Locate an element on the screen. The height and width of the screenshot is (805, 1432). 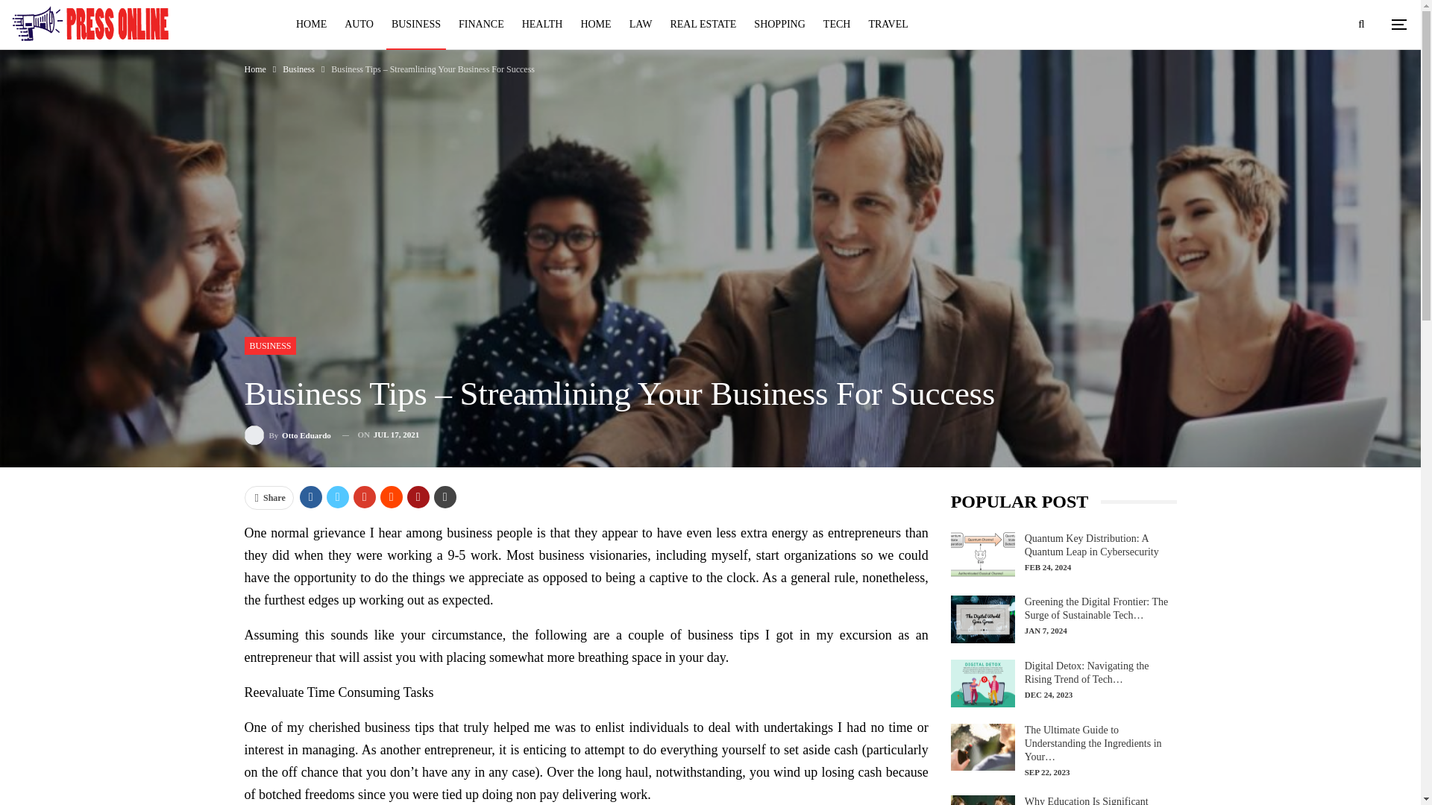
Quantum Key Distribution: A Quantum Leap in Cybersecurity is located at coordinates (983, 555).